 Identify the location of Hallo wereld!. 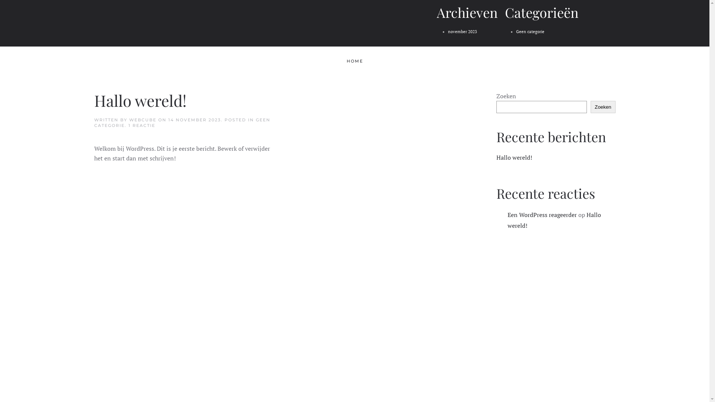
(514, 157).